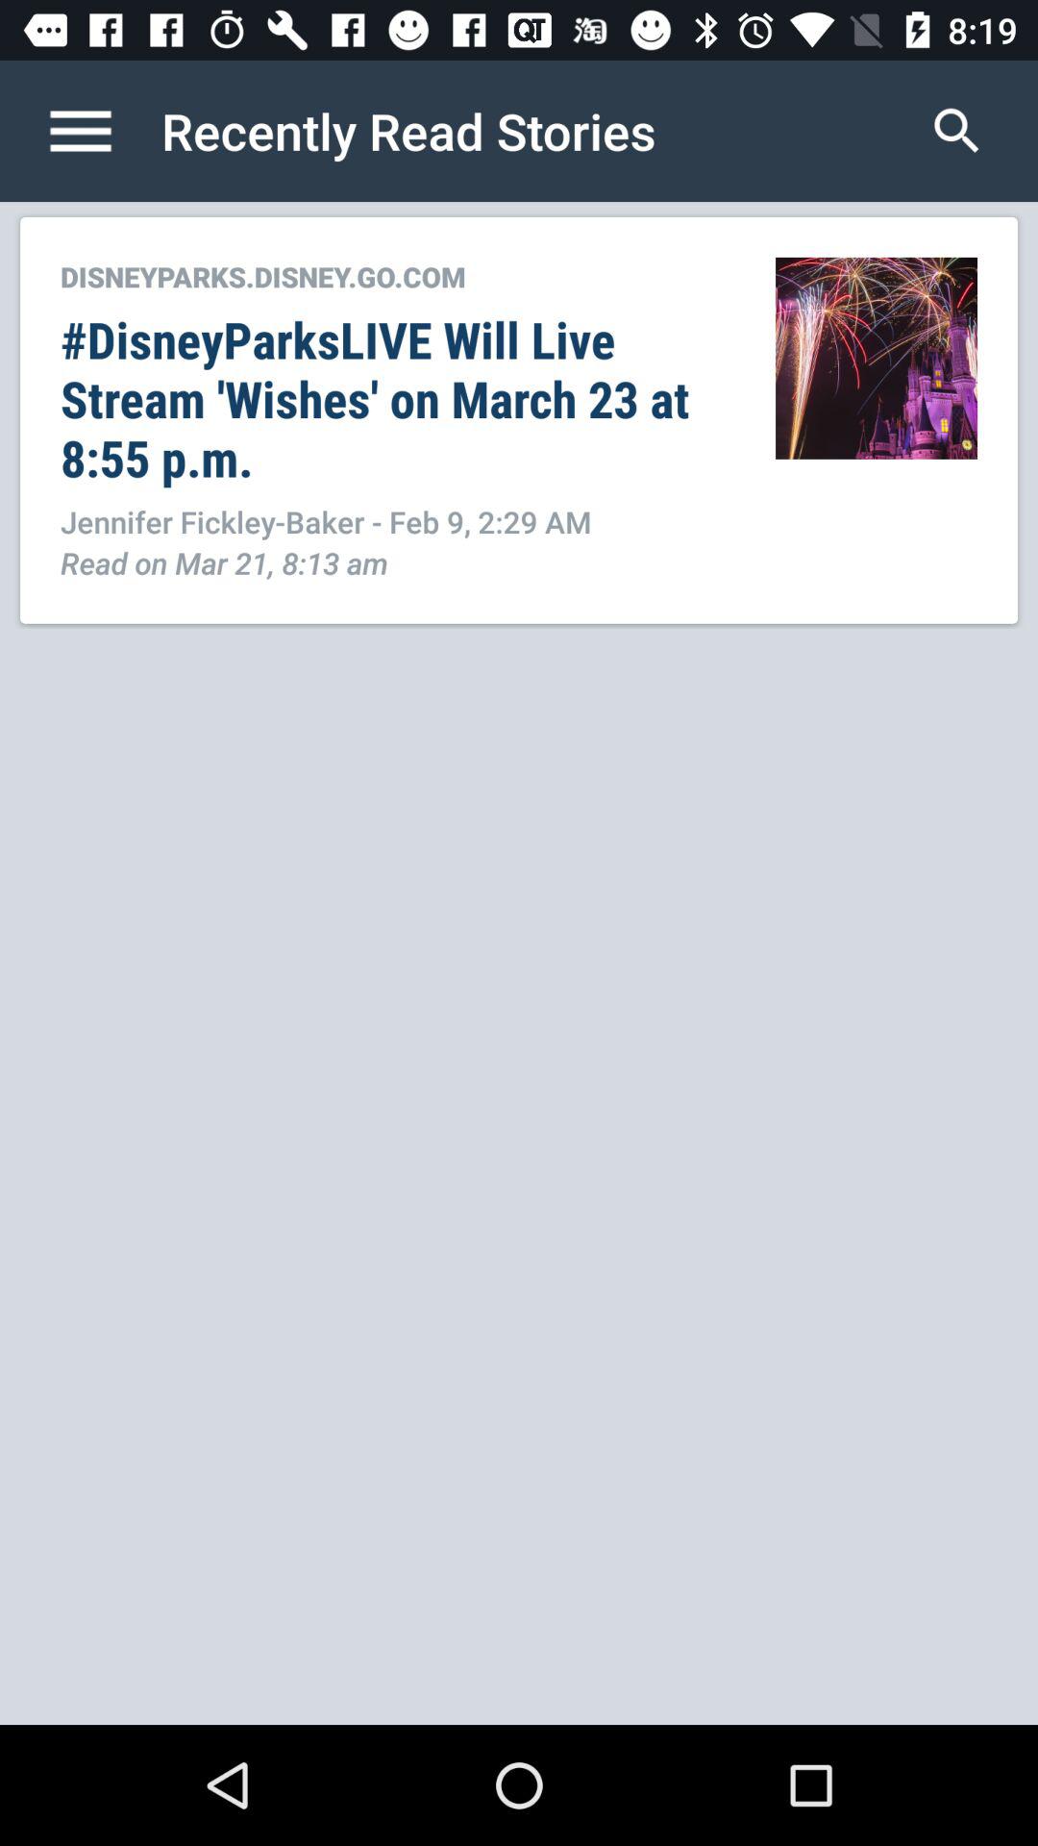  What do you see at coordinates (398, 276) in the screenshot?
I see `turn off the icon above the disneyparkslive will live item` at bounding box center [398, 276].